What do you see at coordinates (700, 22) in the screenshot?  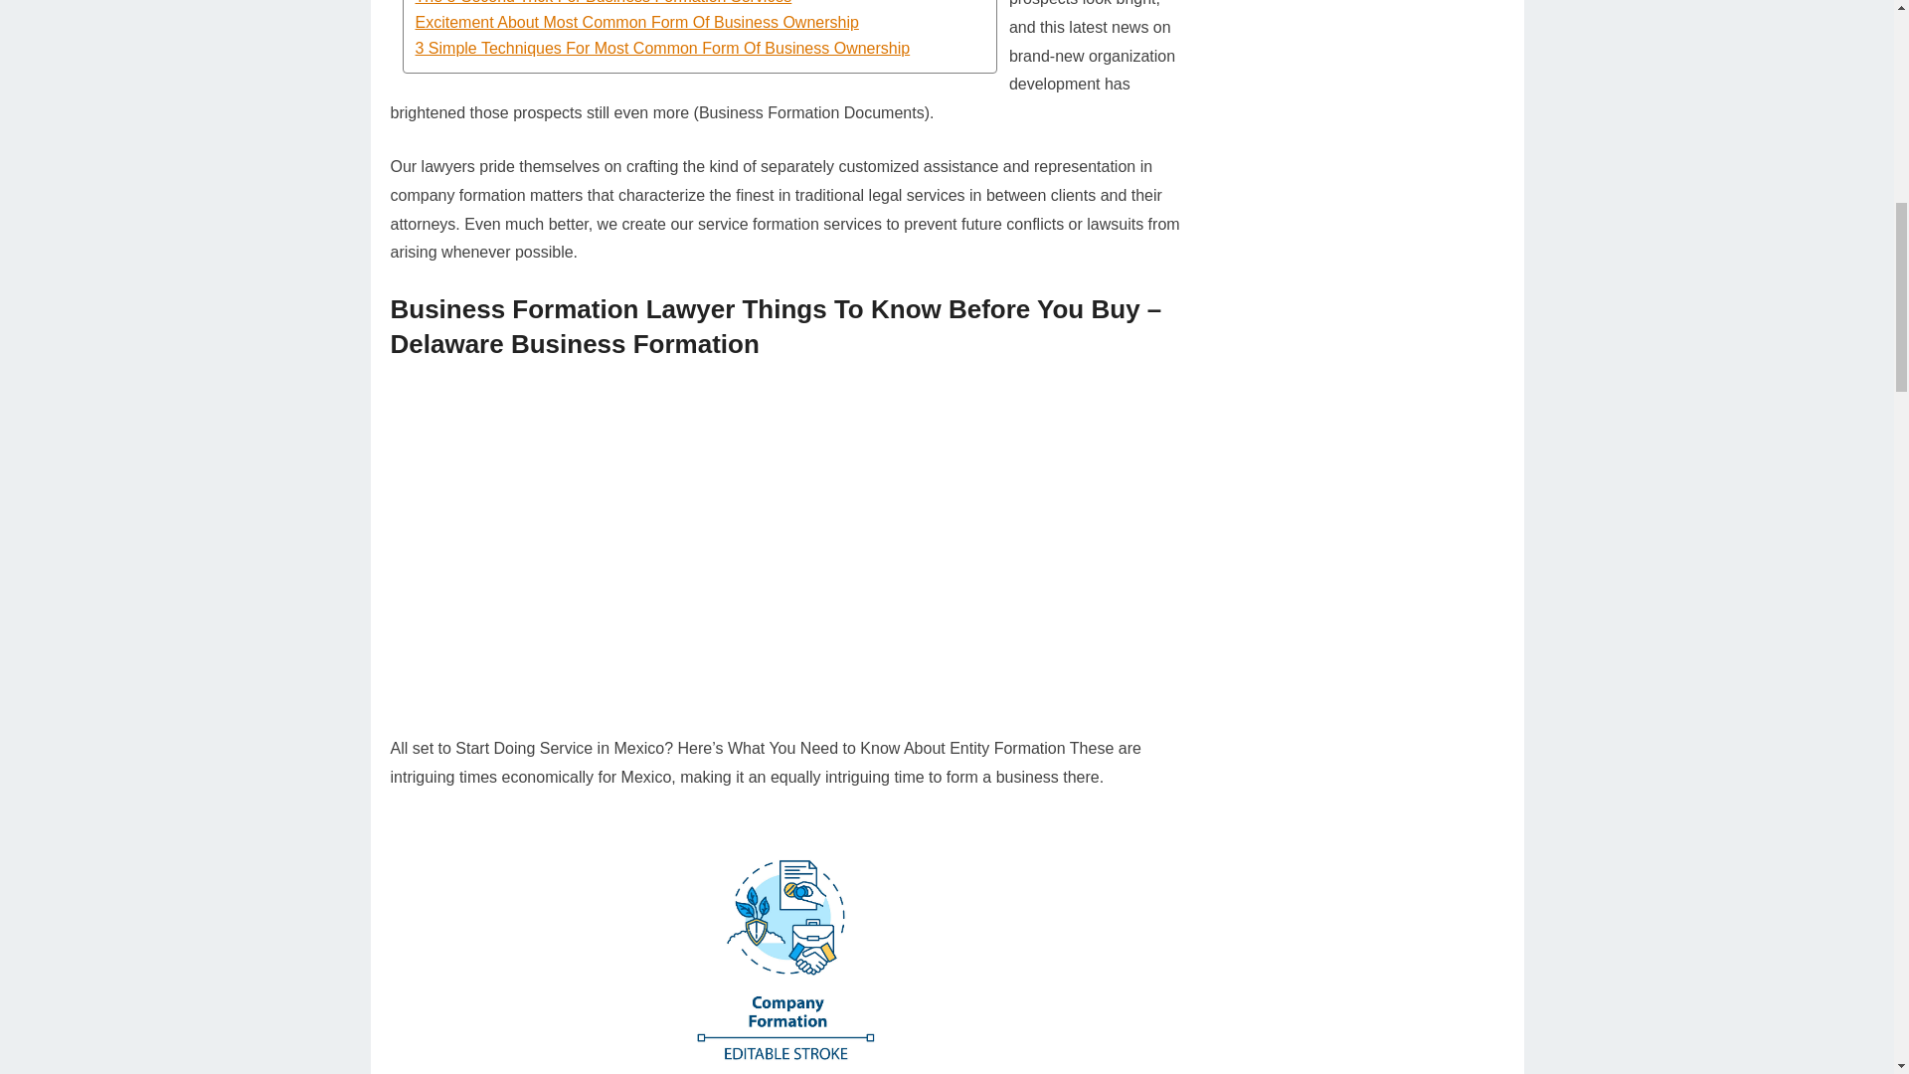 I see `Excitement About Most Common Form Of Business Ownership` at bounding box center [700, 22].